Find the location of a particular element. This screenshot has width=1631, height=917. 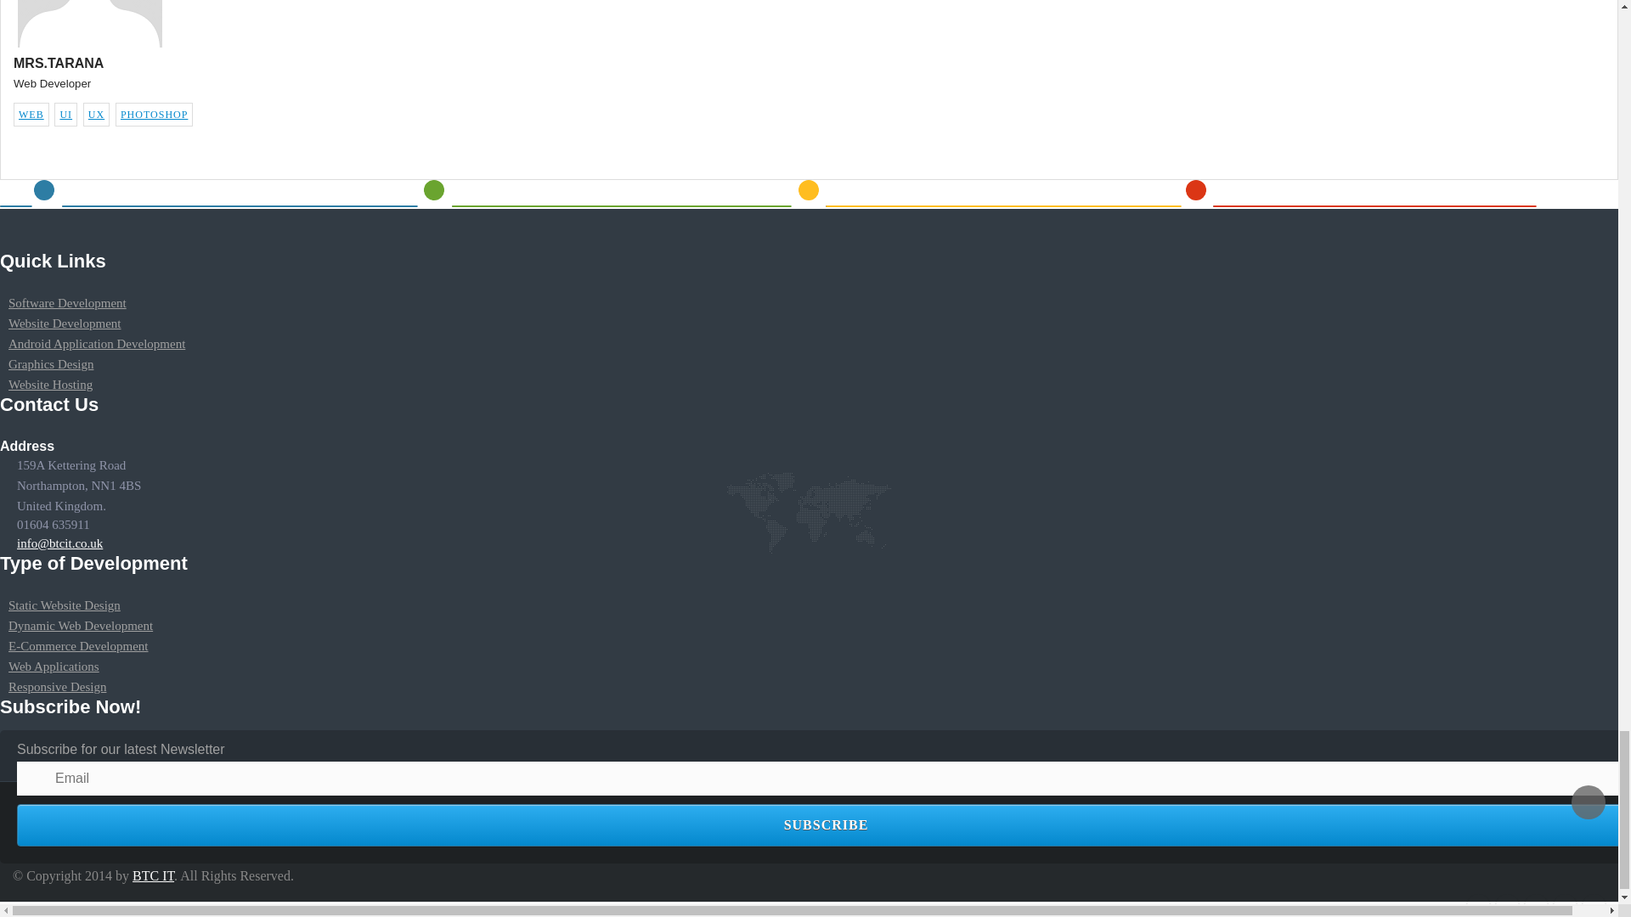

Subscribe is located at coordinates (824, 825).